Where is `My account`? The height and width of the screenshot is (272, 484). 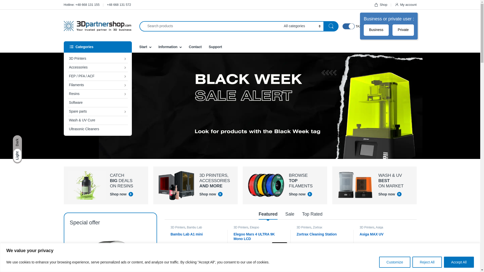
My account is located at coordinates (406, 5).